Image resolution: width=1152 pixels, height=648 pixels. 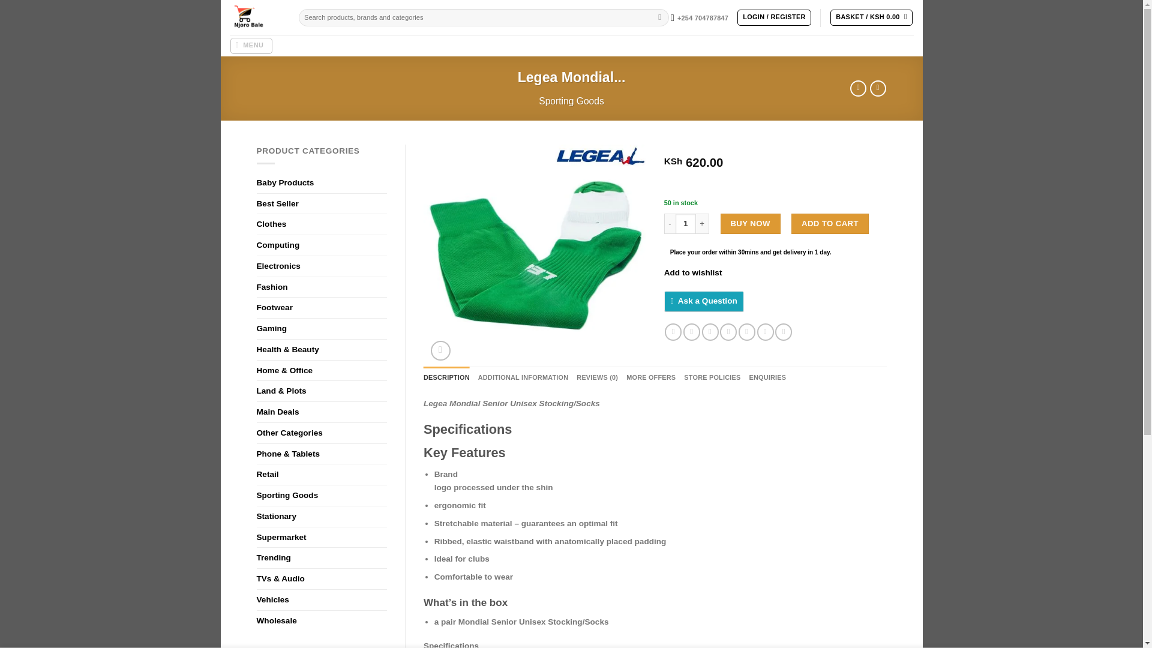 I want to click on Share on Facebook, so click(x=673, y=332).